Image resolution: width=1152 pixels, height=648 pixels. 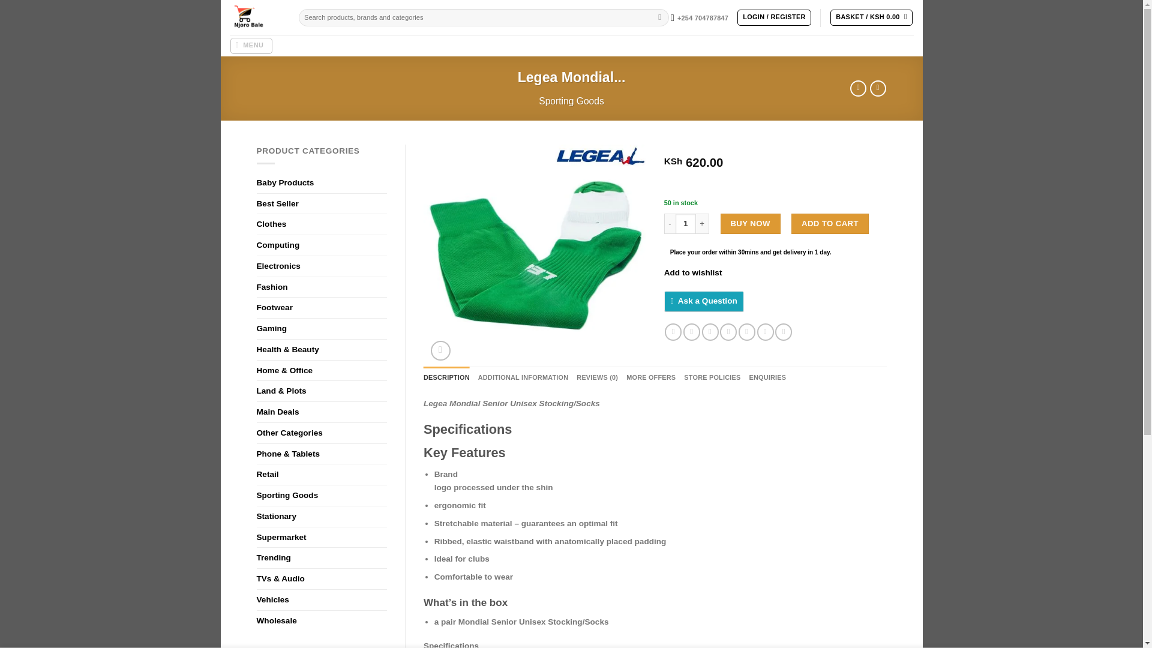 I want to click on Share on Facebook, so click(x=673, y=332).